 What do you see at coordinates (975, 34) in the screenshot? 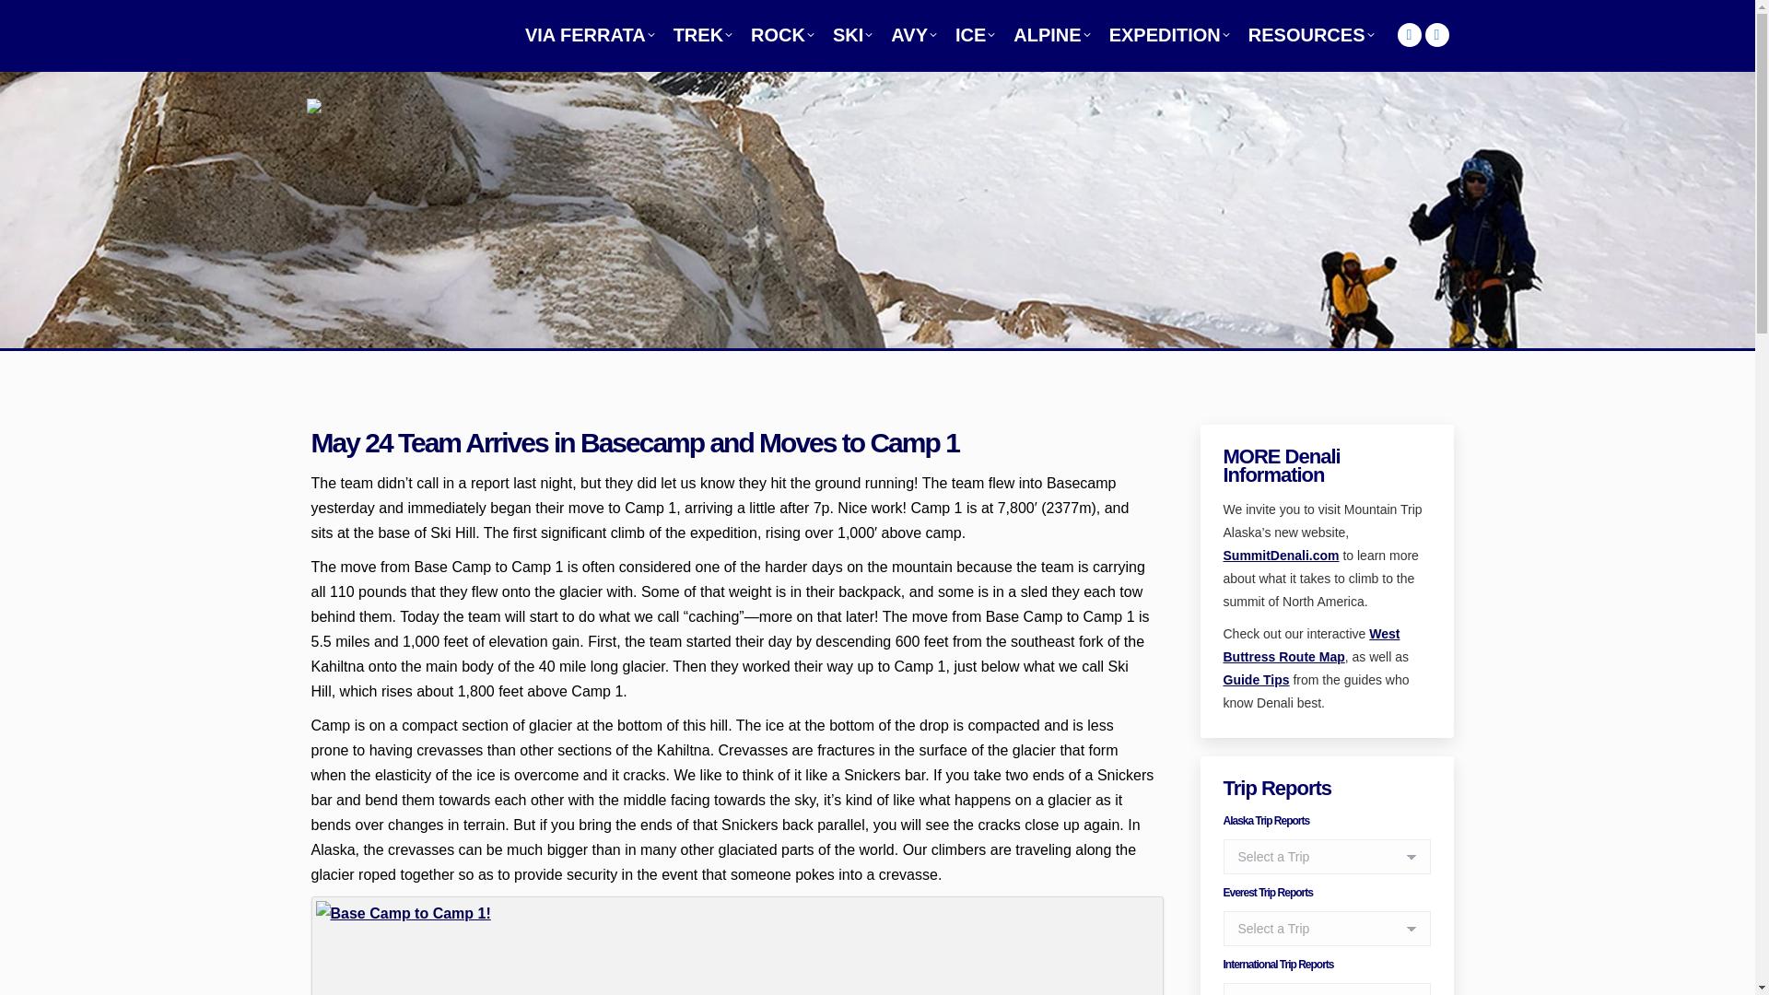
I see `ICE` at bounding box center [975, 34].